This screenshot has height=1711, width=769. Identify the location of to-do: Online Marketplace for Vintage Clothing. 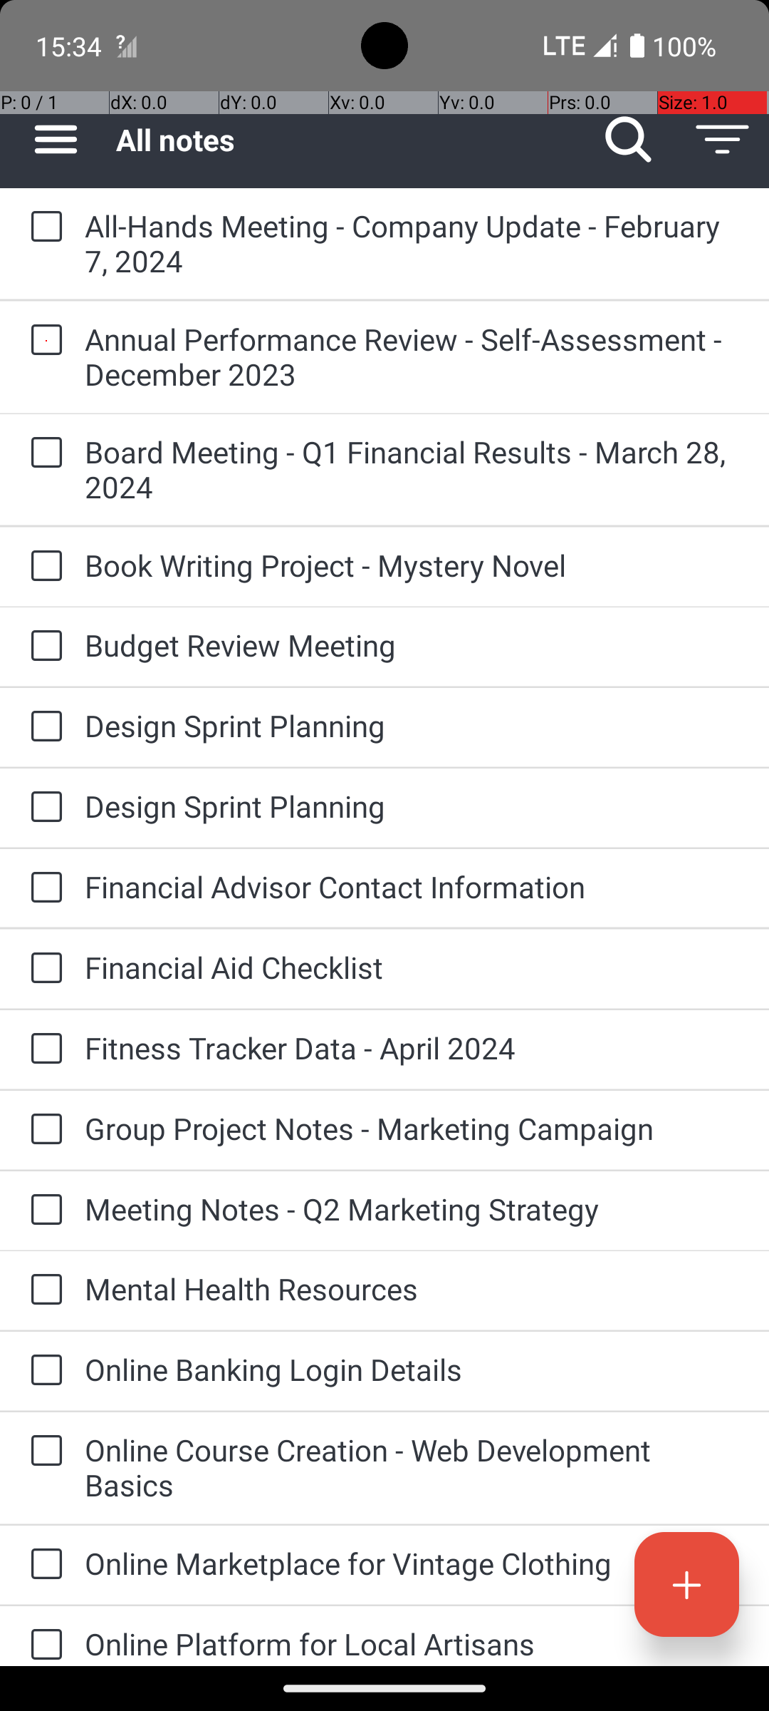
(43, 1565).